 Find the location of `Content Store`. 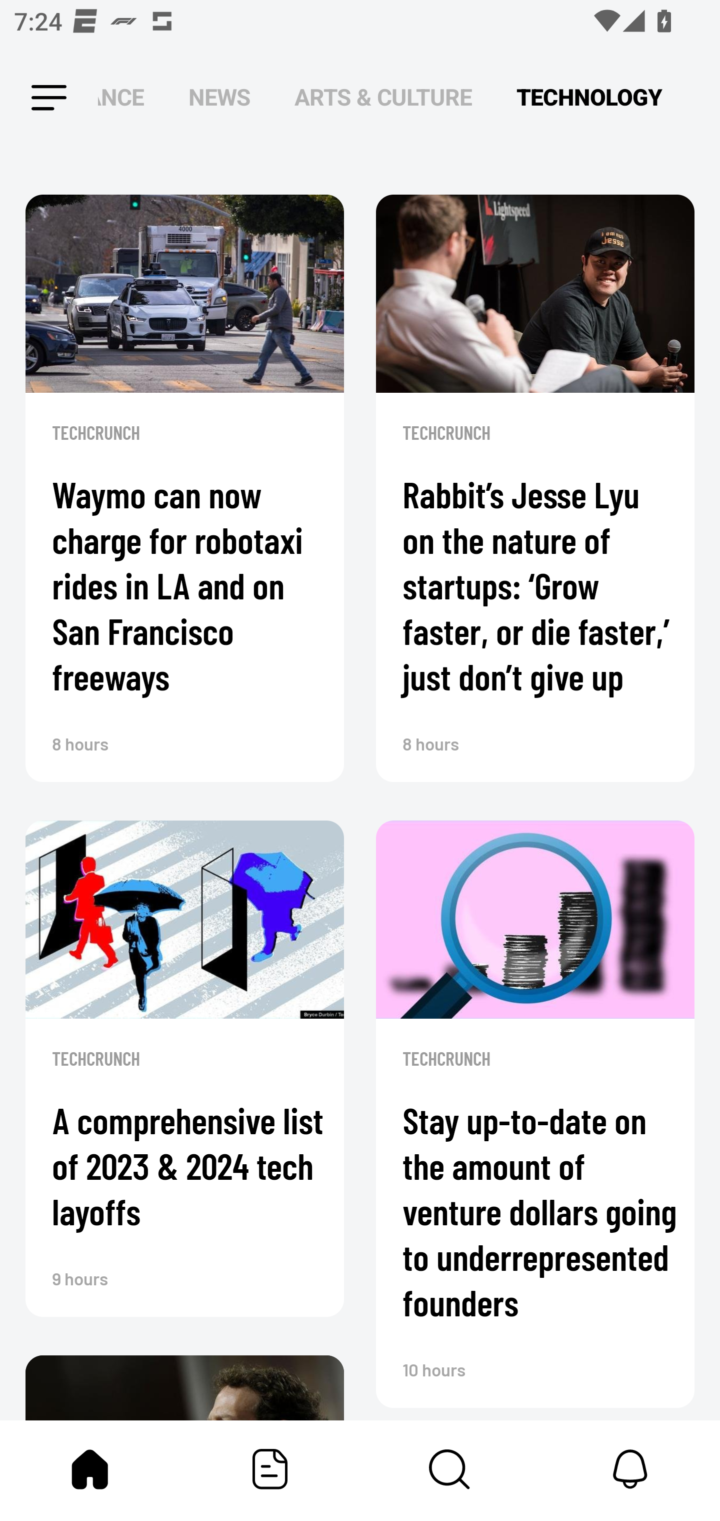

Content Store is located at coordinates (450, 1469).